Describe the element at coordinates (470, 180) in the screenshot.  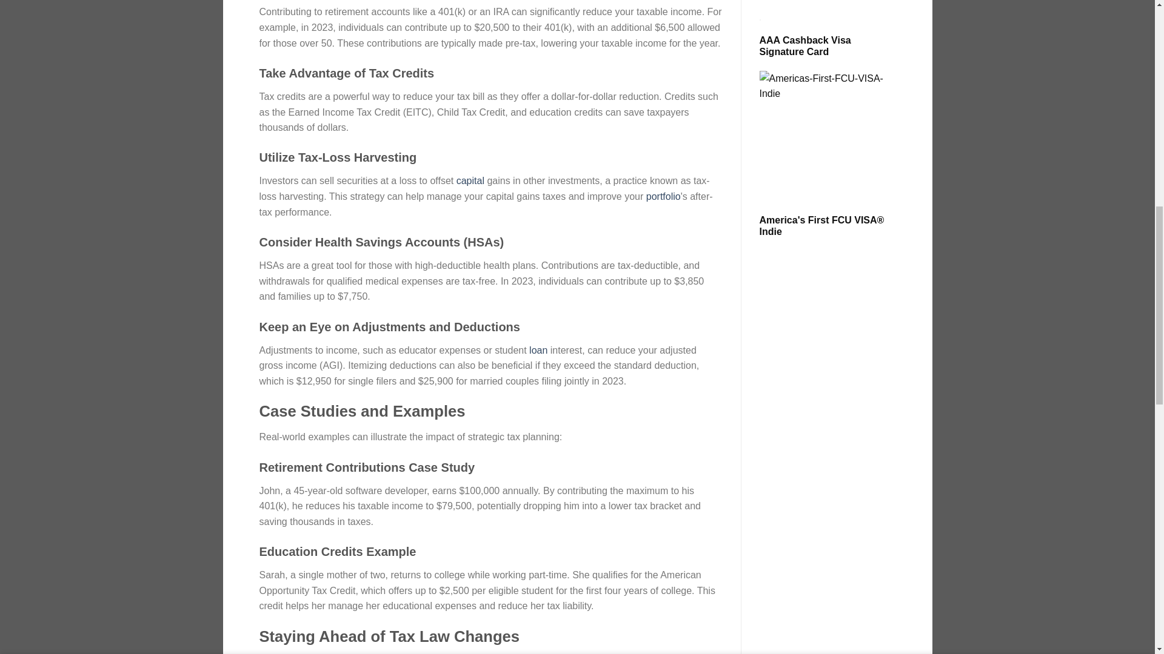
I see `capital` at that location.